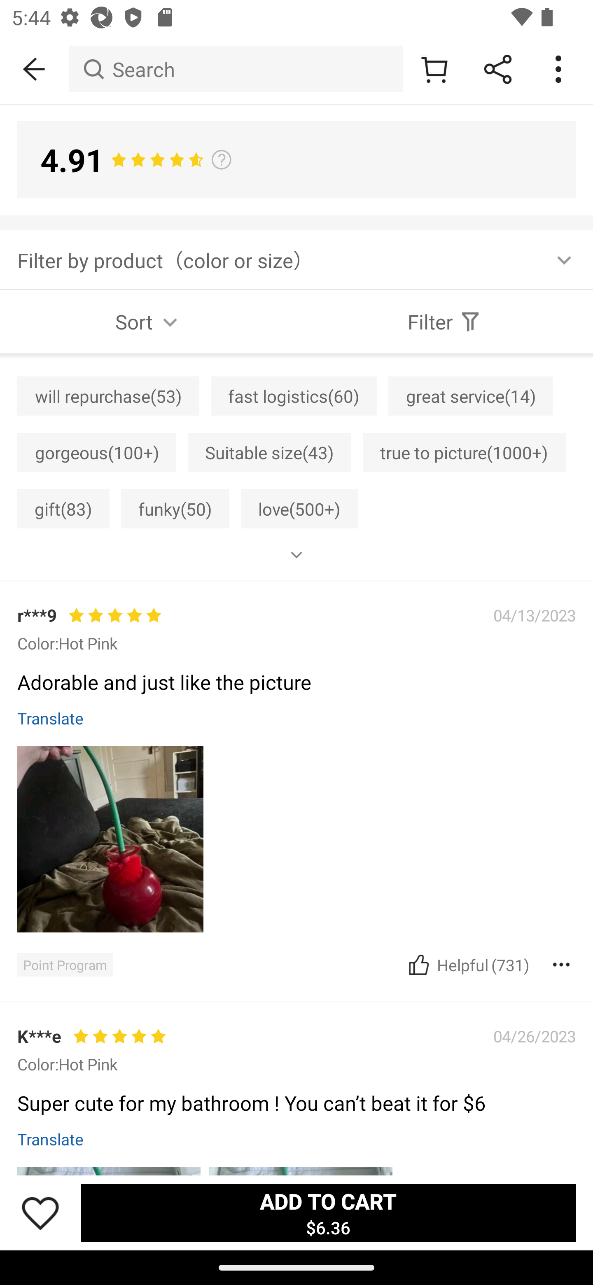 This screenshot has height=1285, width=593. What do you see at coordinates (296, 259) in the screenshot?
I see `Filter by product（color or size）` at bounding box center [296, 259].